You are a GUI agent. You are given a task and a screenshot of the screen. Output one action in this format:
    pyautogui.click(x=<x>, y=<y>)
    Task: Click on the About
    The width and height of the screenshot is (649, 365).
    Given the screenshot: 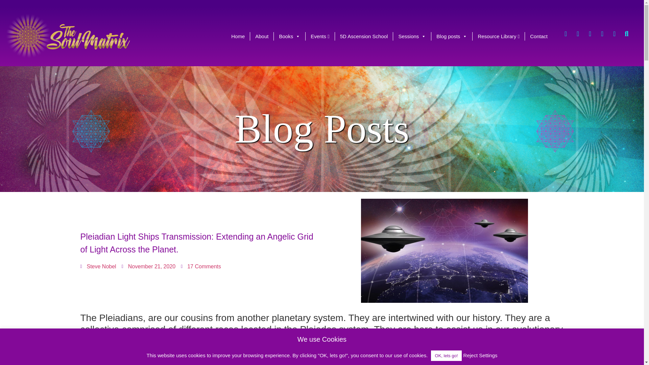 What is the action you would take?
    pyautogui.click(x=262, y=36)
    